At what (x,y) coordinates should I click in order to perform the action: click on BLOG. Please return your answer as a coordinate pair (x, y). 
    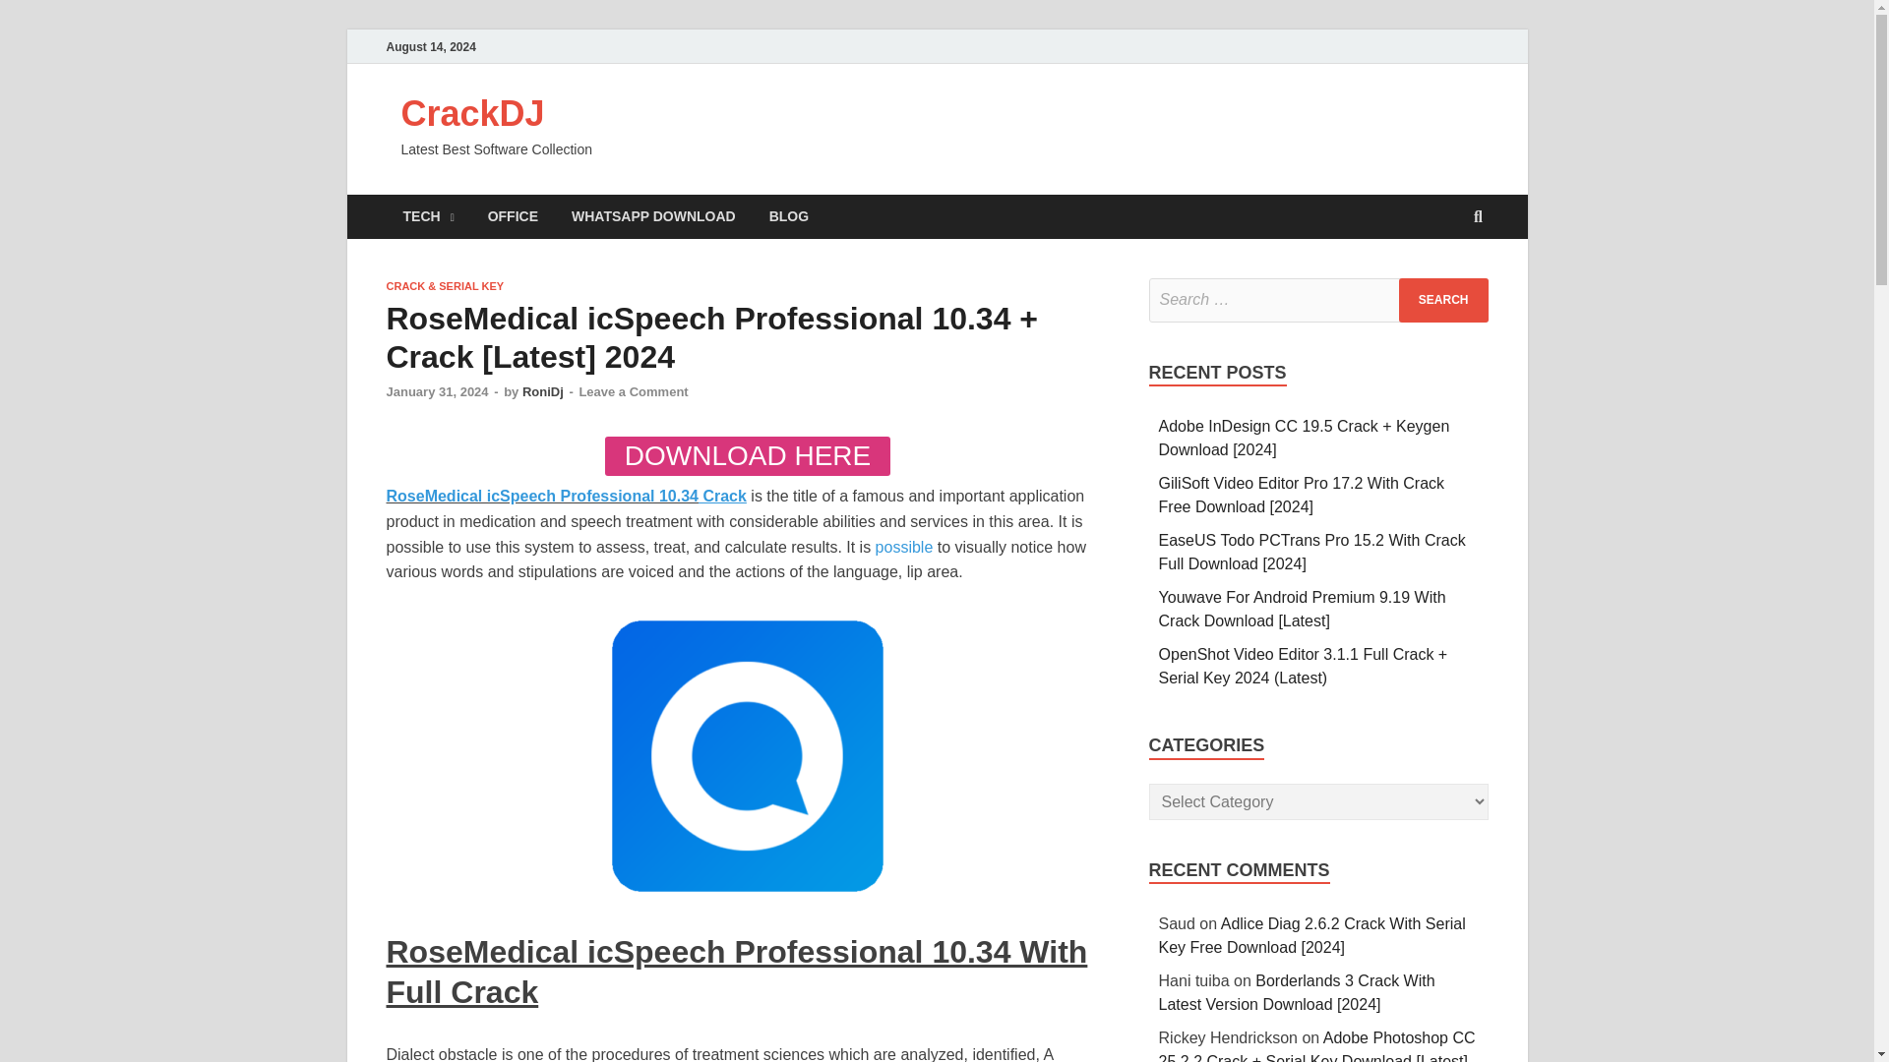
    Looking at the image, I should click on (789, 216).